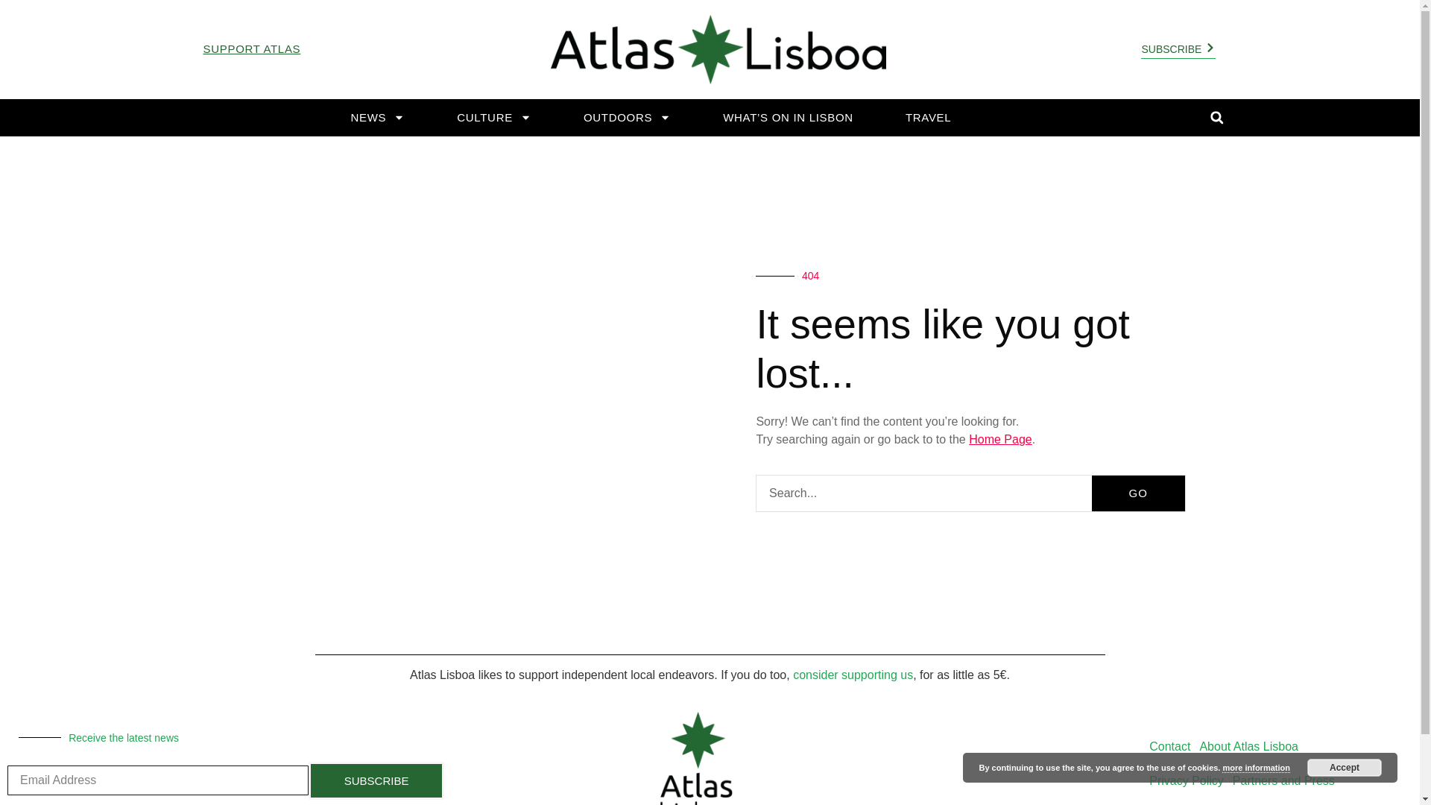  I want to click on Privacy Policy, so click(1187, 781).